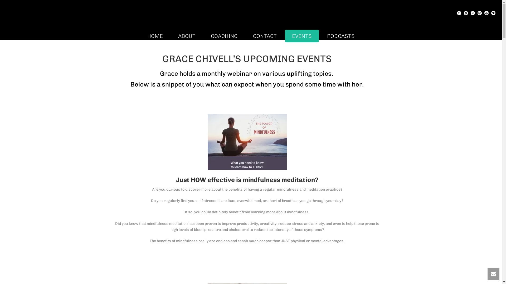 This screenshot has height=284, width=506. Describe the element at coordinates (265, 36) in the screenshot. I see `CONTACT` at that location.